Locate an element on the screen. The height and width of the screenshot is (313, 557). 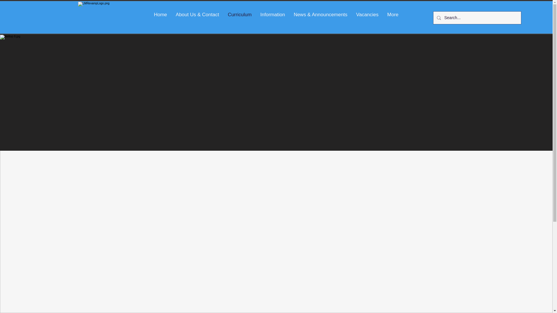
Curriculum is located at coordinates (239, 18).